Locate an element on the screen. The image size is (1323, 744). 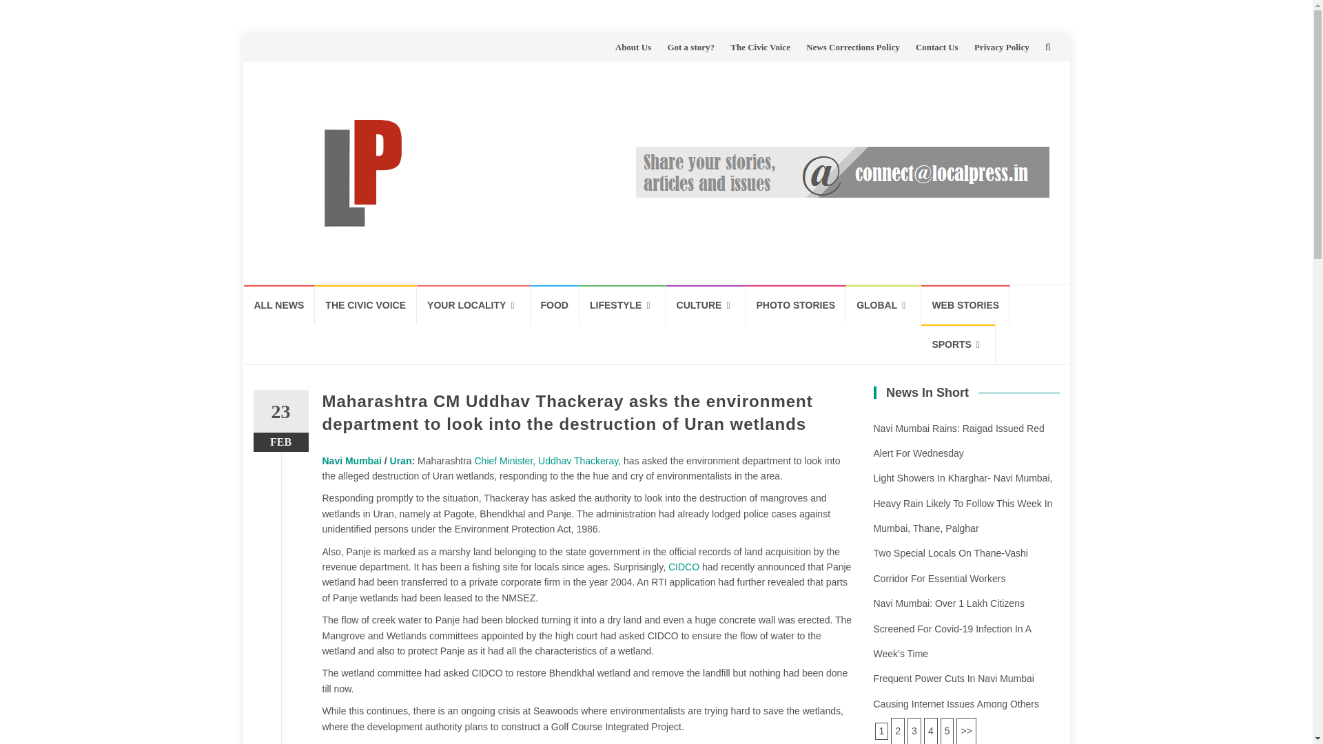
Contact Us is located at coordinates (936, 47).